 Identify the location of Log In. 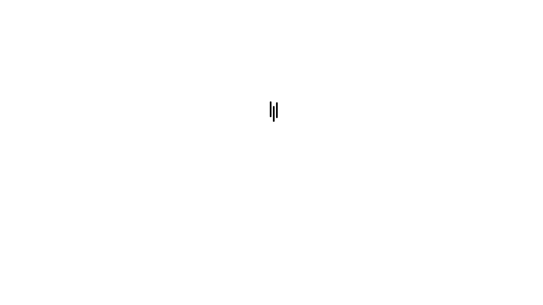
(271, 199).